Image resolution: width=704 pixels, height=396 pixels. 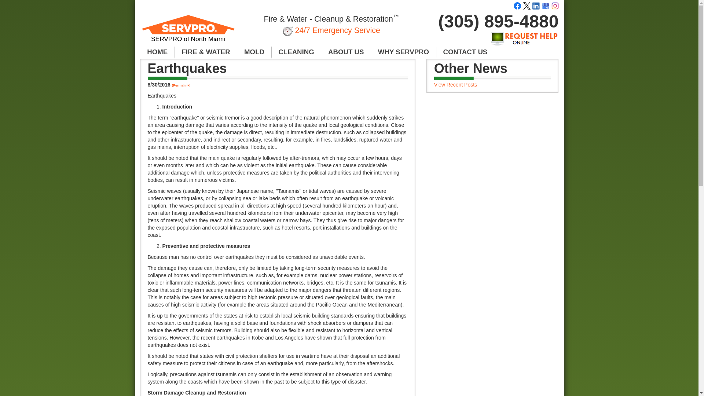 What do you see at coordinates (297, 52) in the screenshot?
I see `CLEANING` at bounding box center [297, 52].